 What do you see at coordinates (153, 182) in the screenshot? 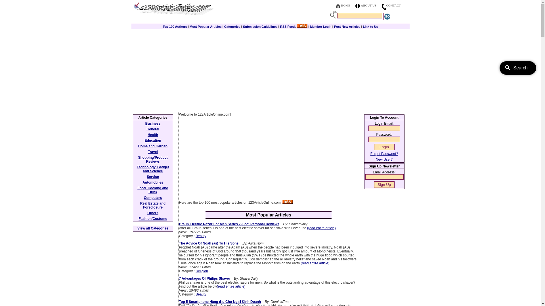
I see `Automobiles` at bounding box center [153, 182].